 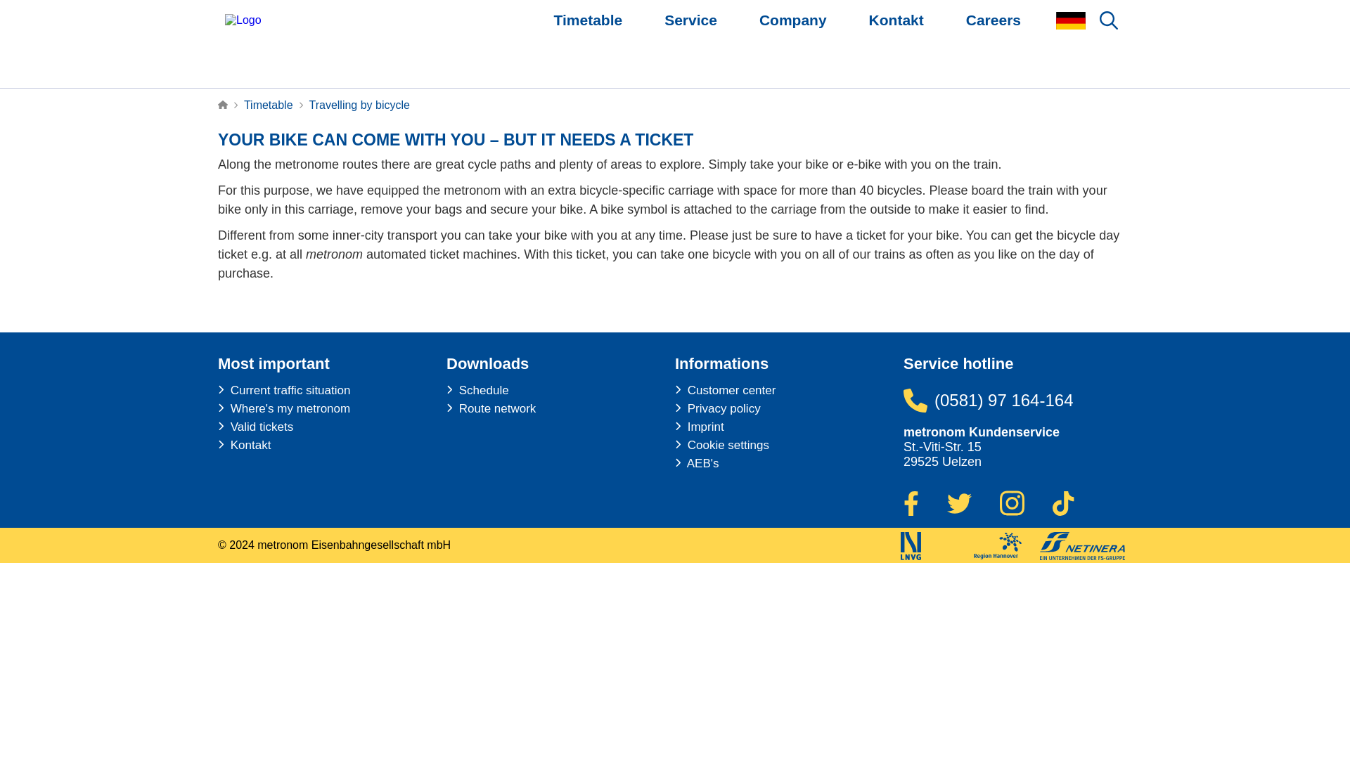 What do you see at coordinates (477, 391) in the screenshot?
I see `Schedule` at bounding box center [477, 391].